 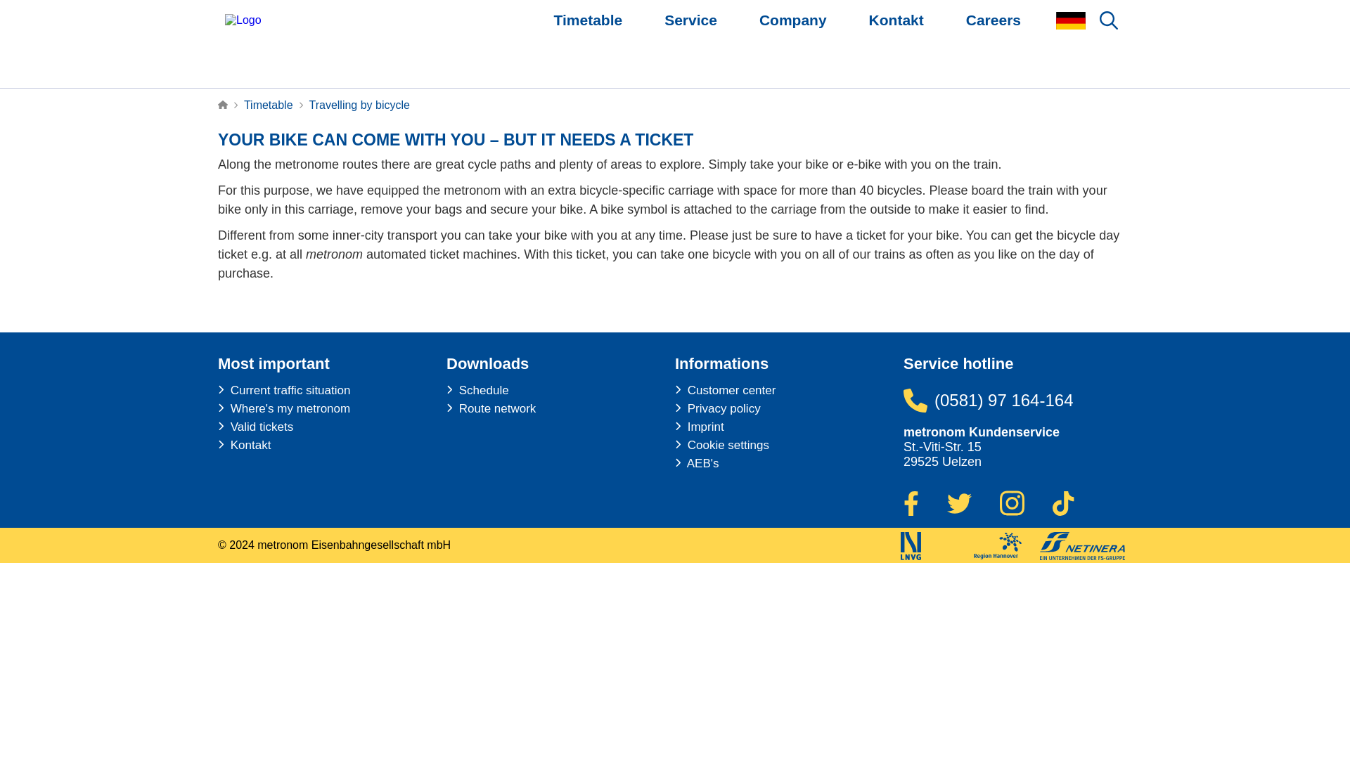 What do you see at coordinates (477, 391) in the screenshot?
I see `Schedule` at bounding box center [477, 391].